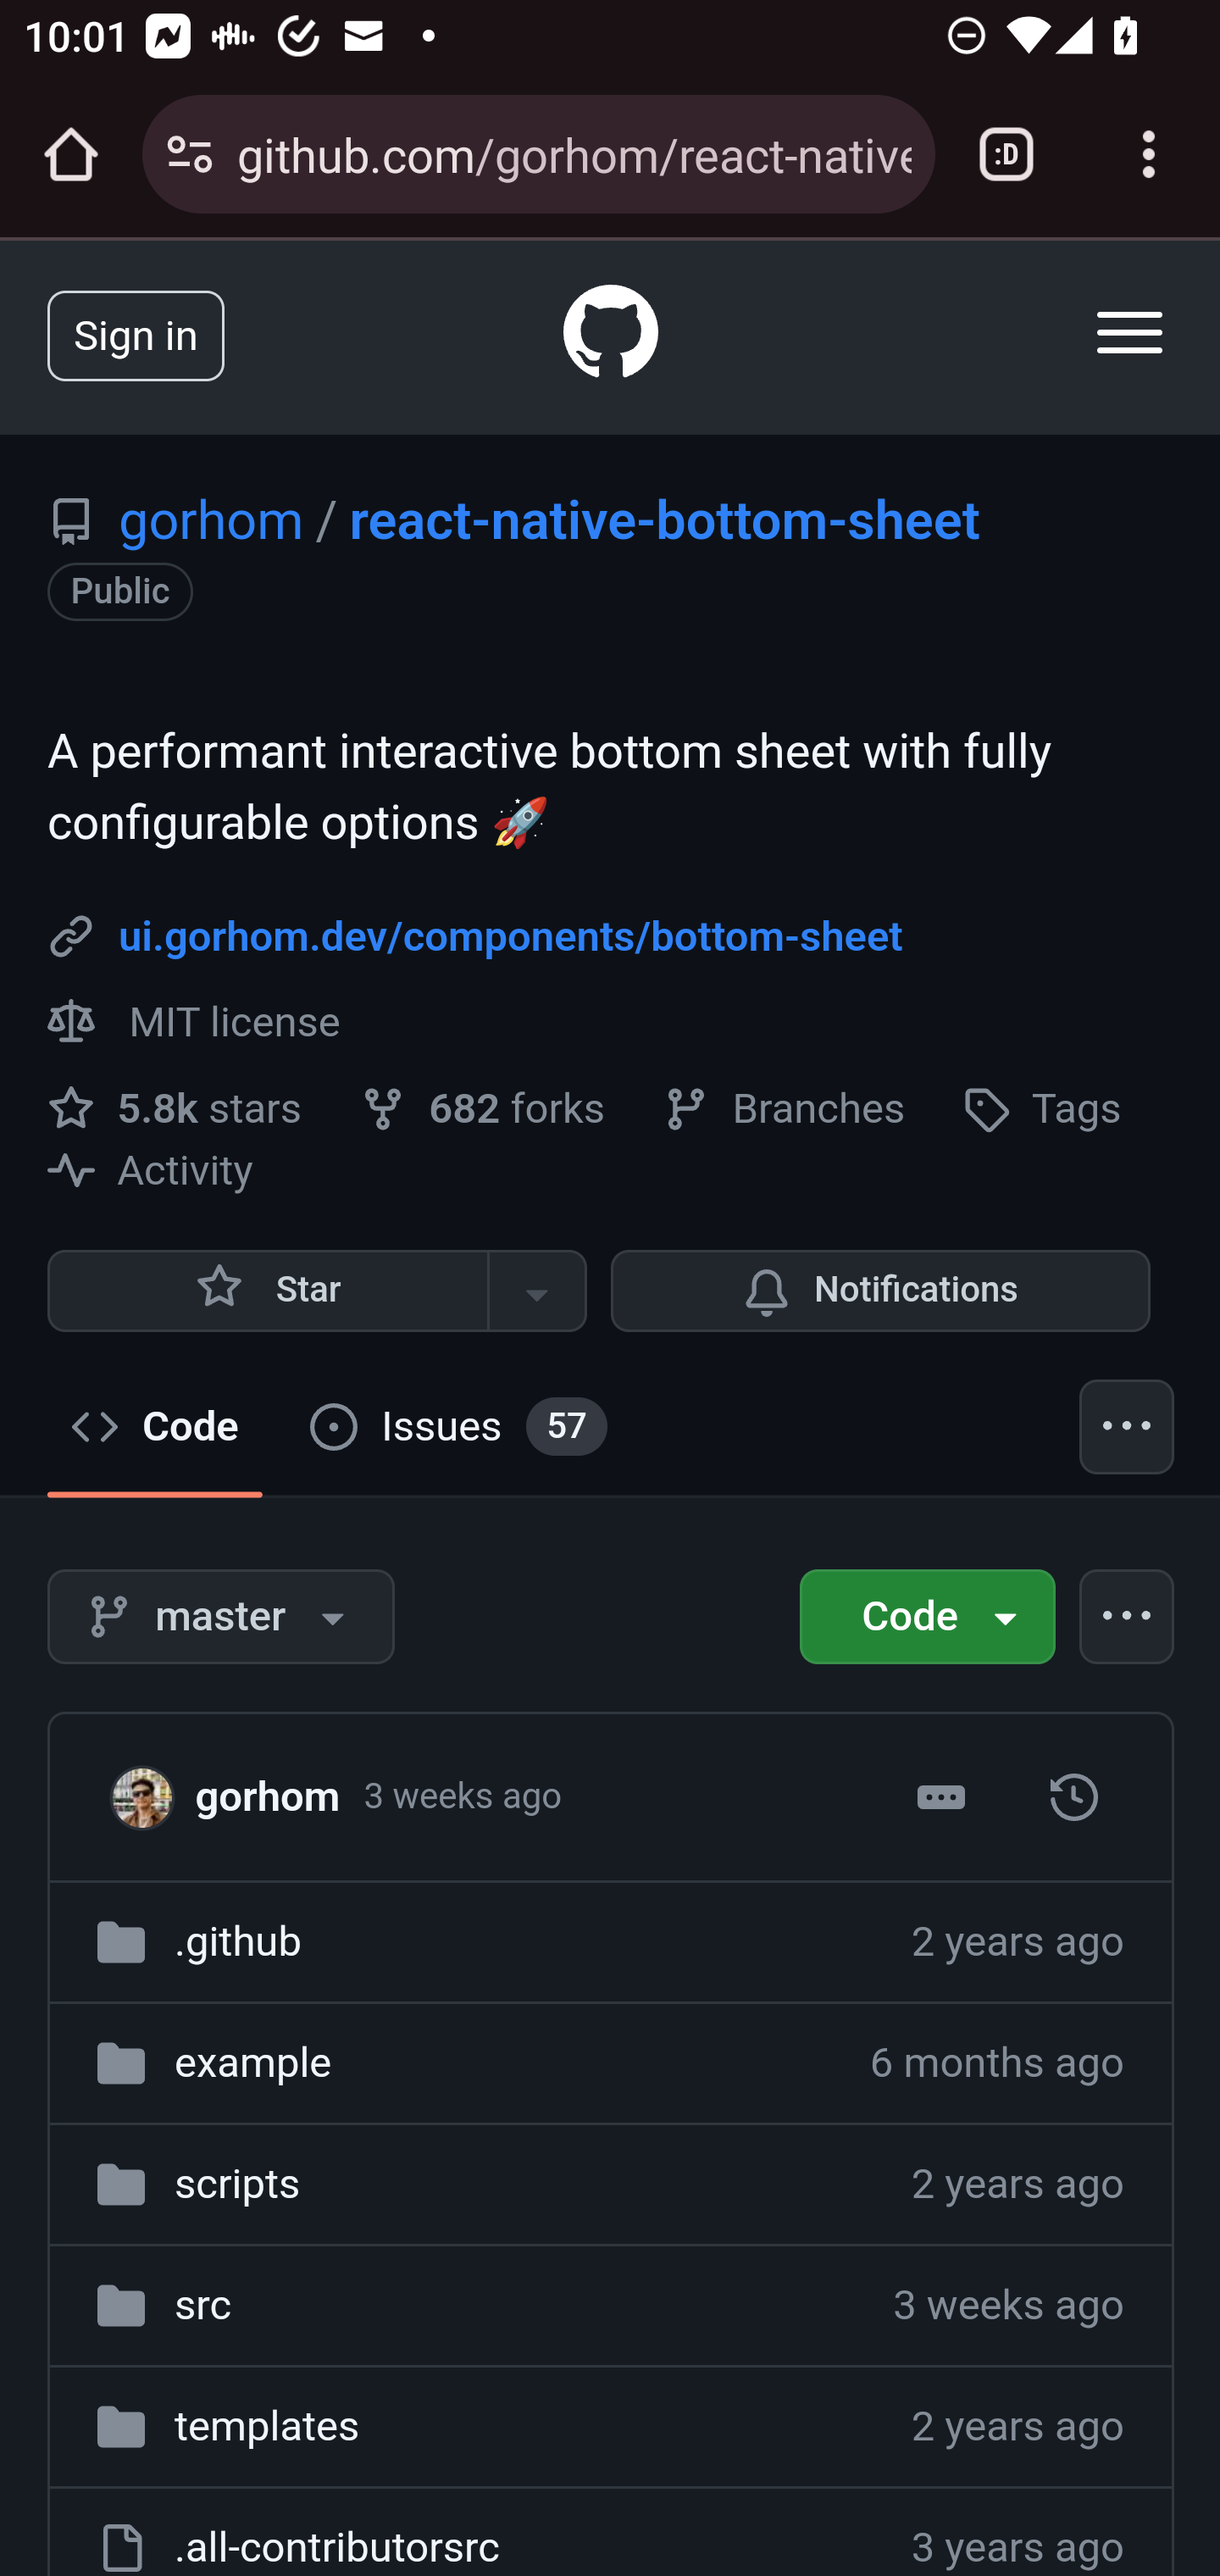 The height and width of the screenshot is (2576, 1220). Describe the element at coordinates (785, 1108) in the screenshot. I see `Branches` at that location.